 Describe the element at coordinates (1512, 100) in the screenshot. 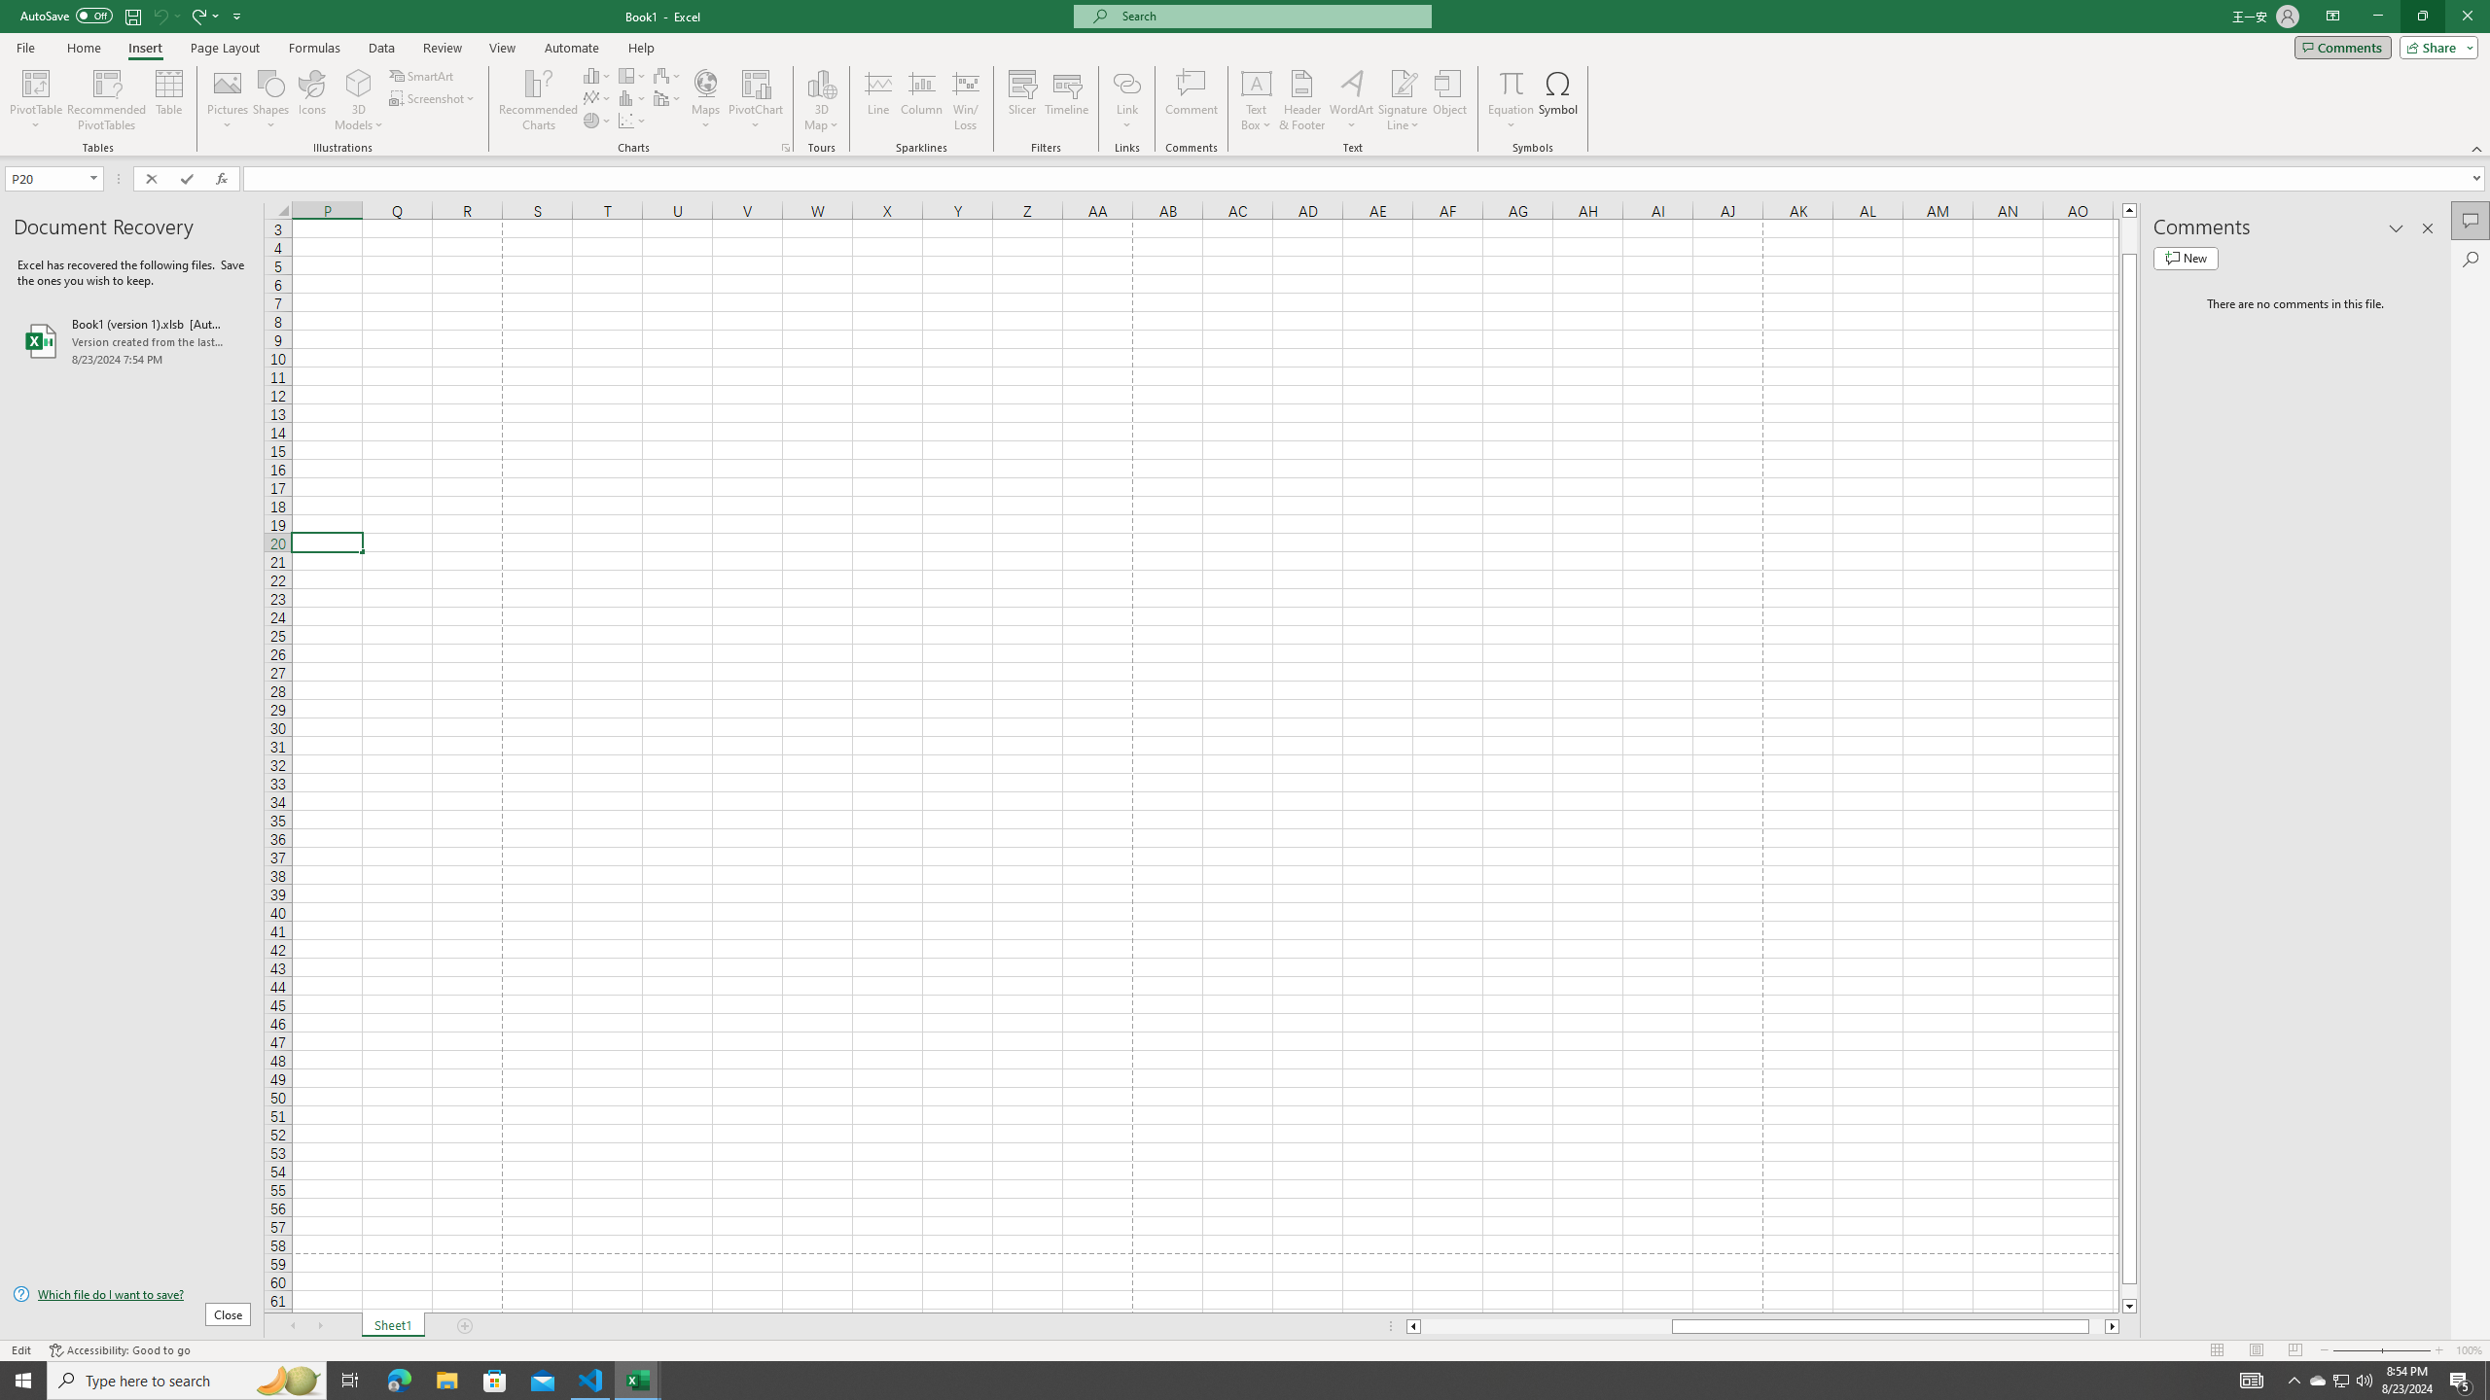

I see `Equation` at that location.